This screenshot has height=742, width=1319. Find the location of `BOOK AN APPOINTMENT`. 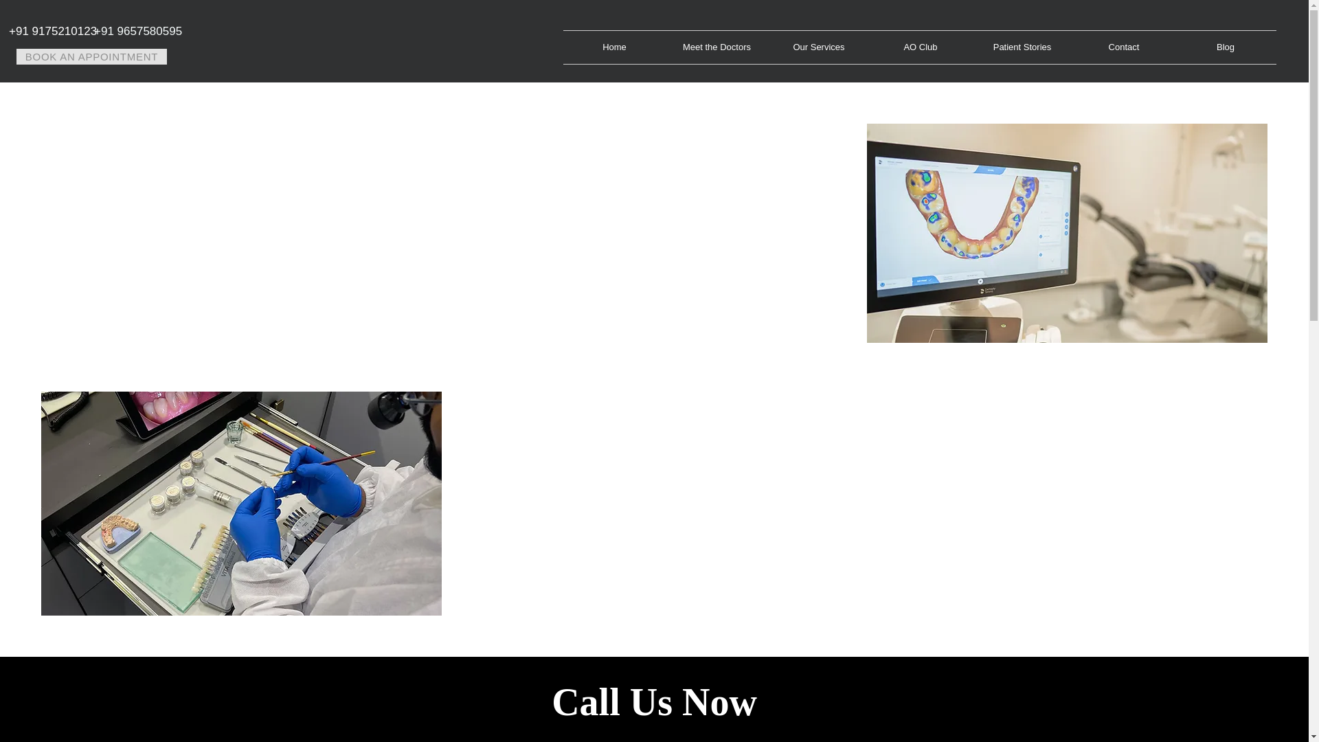

BOOK AN APPOINTMENT is located at coordinates (91, 56).